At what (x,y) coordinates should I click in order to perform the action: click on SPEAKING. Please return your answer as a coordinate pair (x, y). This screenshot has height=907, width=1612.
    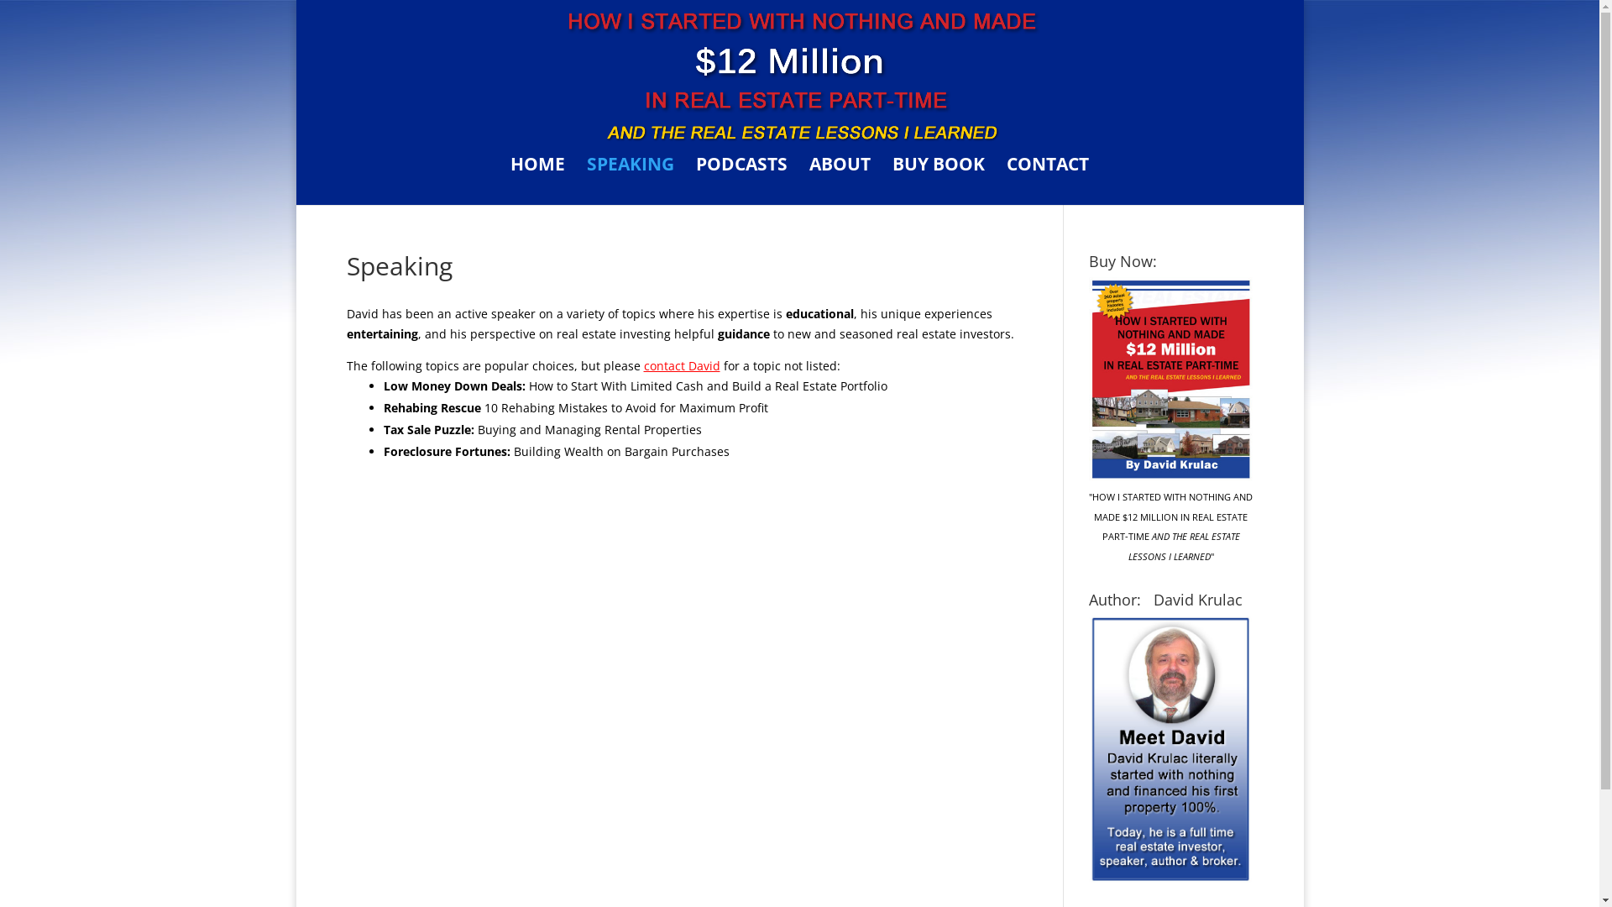
    Looking at the image, I should click on (631, 181).